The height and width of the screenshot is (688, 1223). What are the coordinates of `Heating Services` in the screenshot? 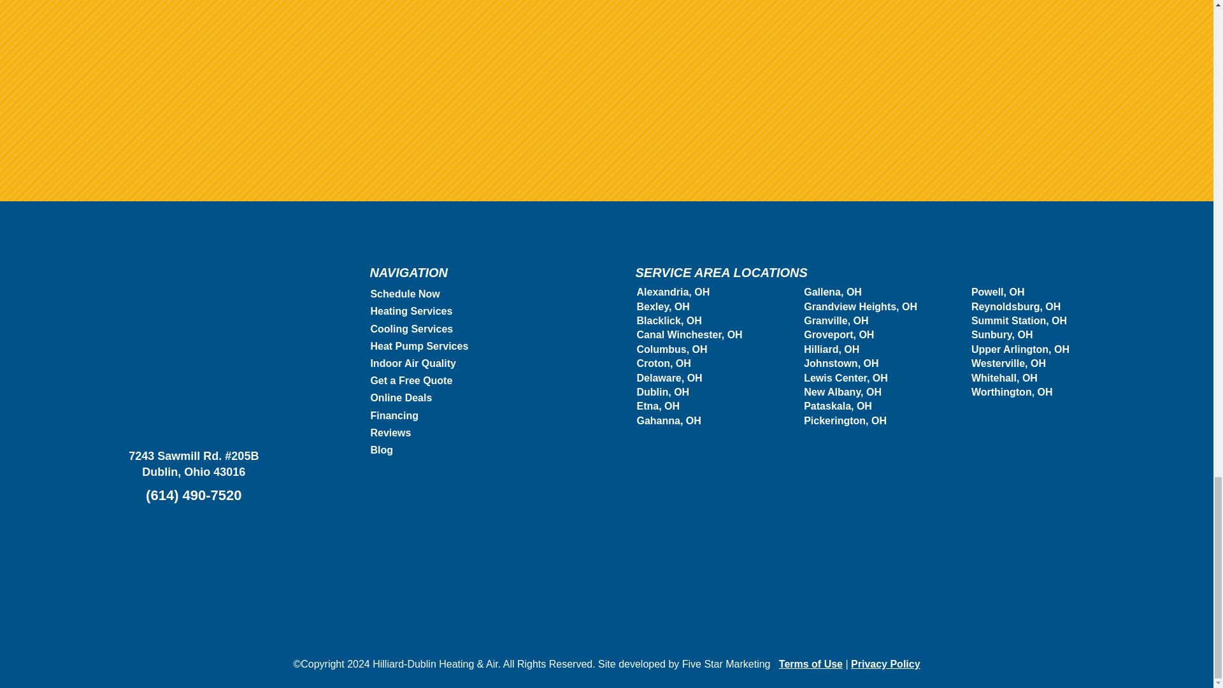 It's located at (411, 311).